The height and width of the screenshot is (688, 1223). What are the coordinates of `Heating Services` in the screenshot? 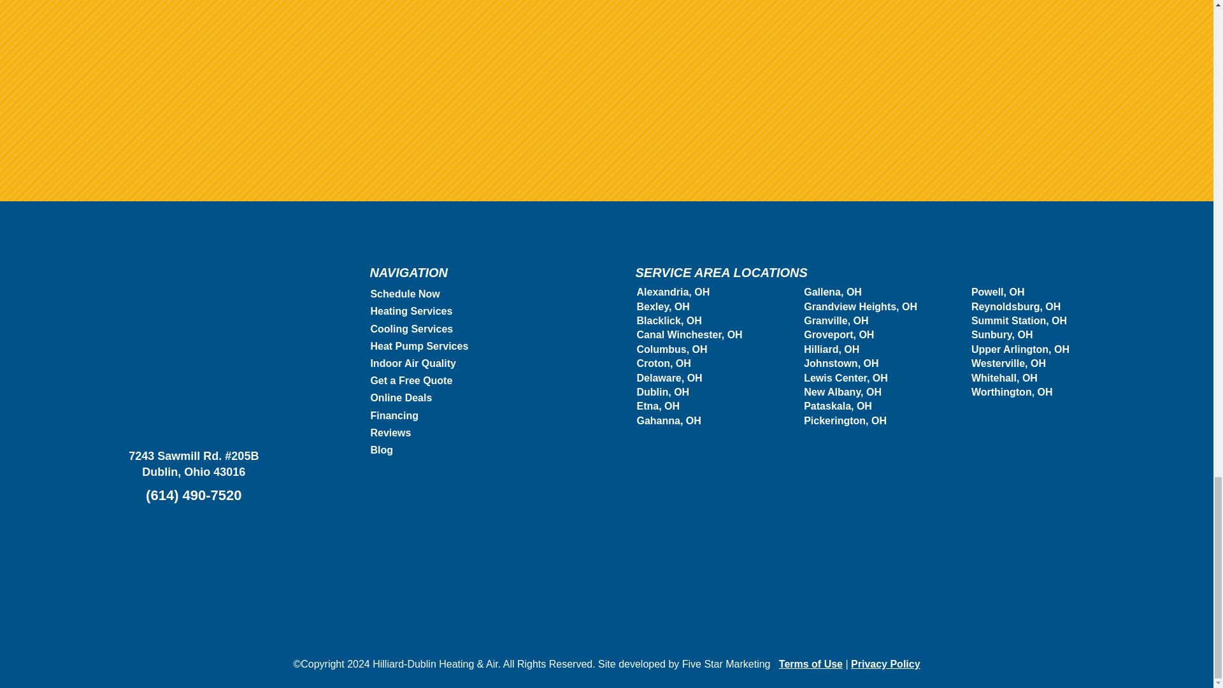 It's located at (411, 311).